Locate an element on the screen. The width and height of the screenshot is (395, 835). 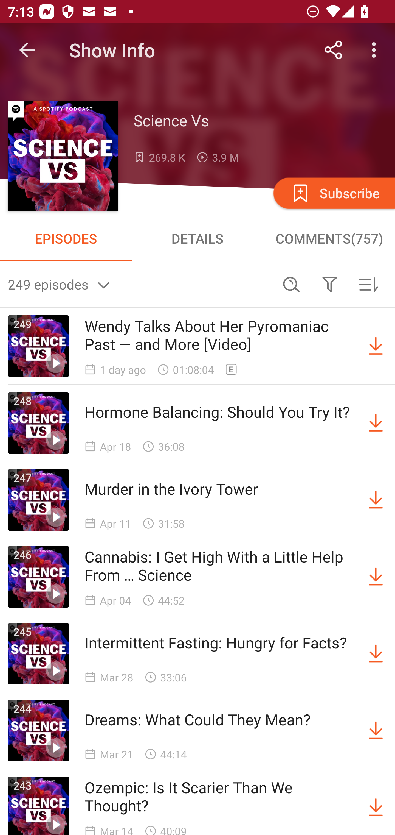
Subscribe is located at coordinates (333, 193).